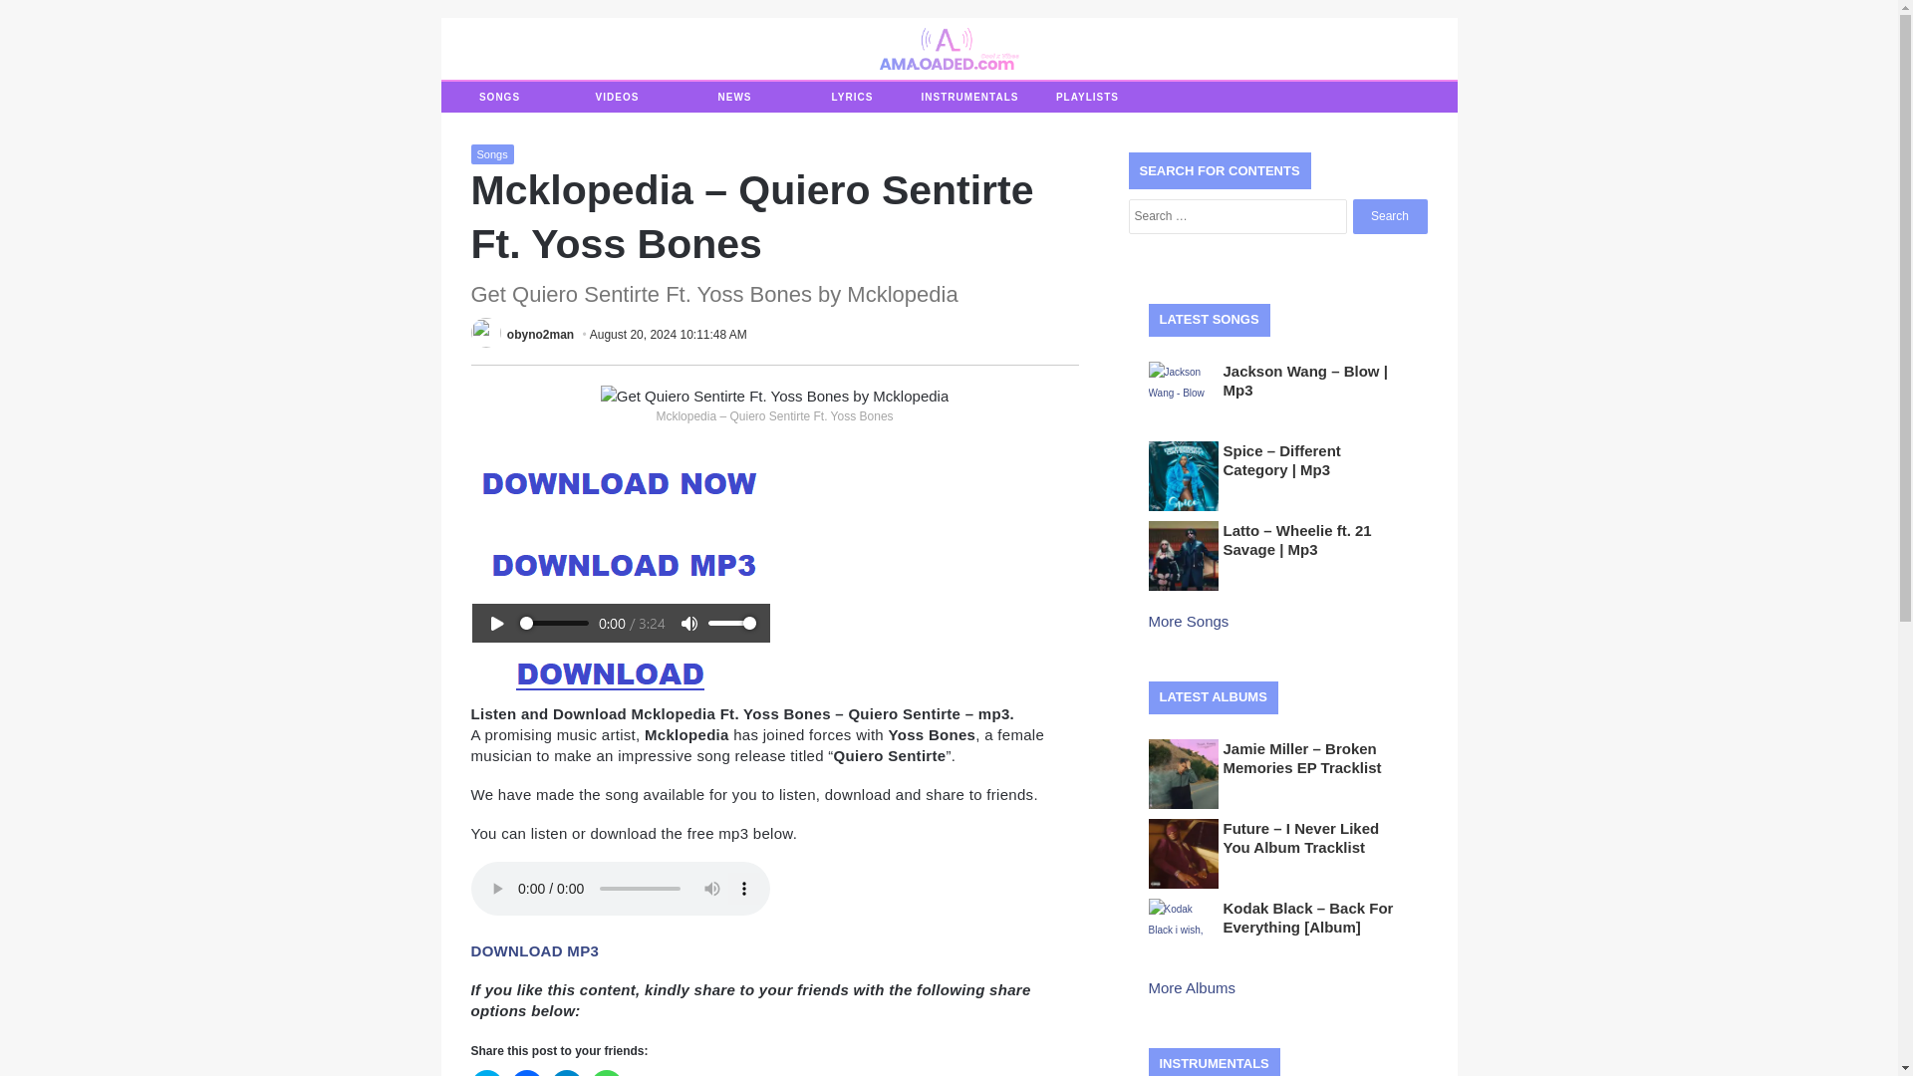 The width and height of the screenshot is (1913, 1076). What do you see at coordinates (606, 1072) in the screenshot?
I see `Click to share on WhatsApp` at bounding box center [606, 1072].